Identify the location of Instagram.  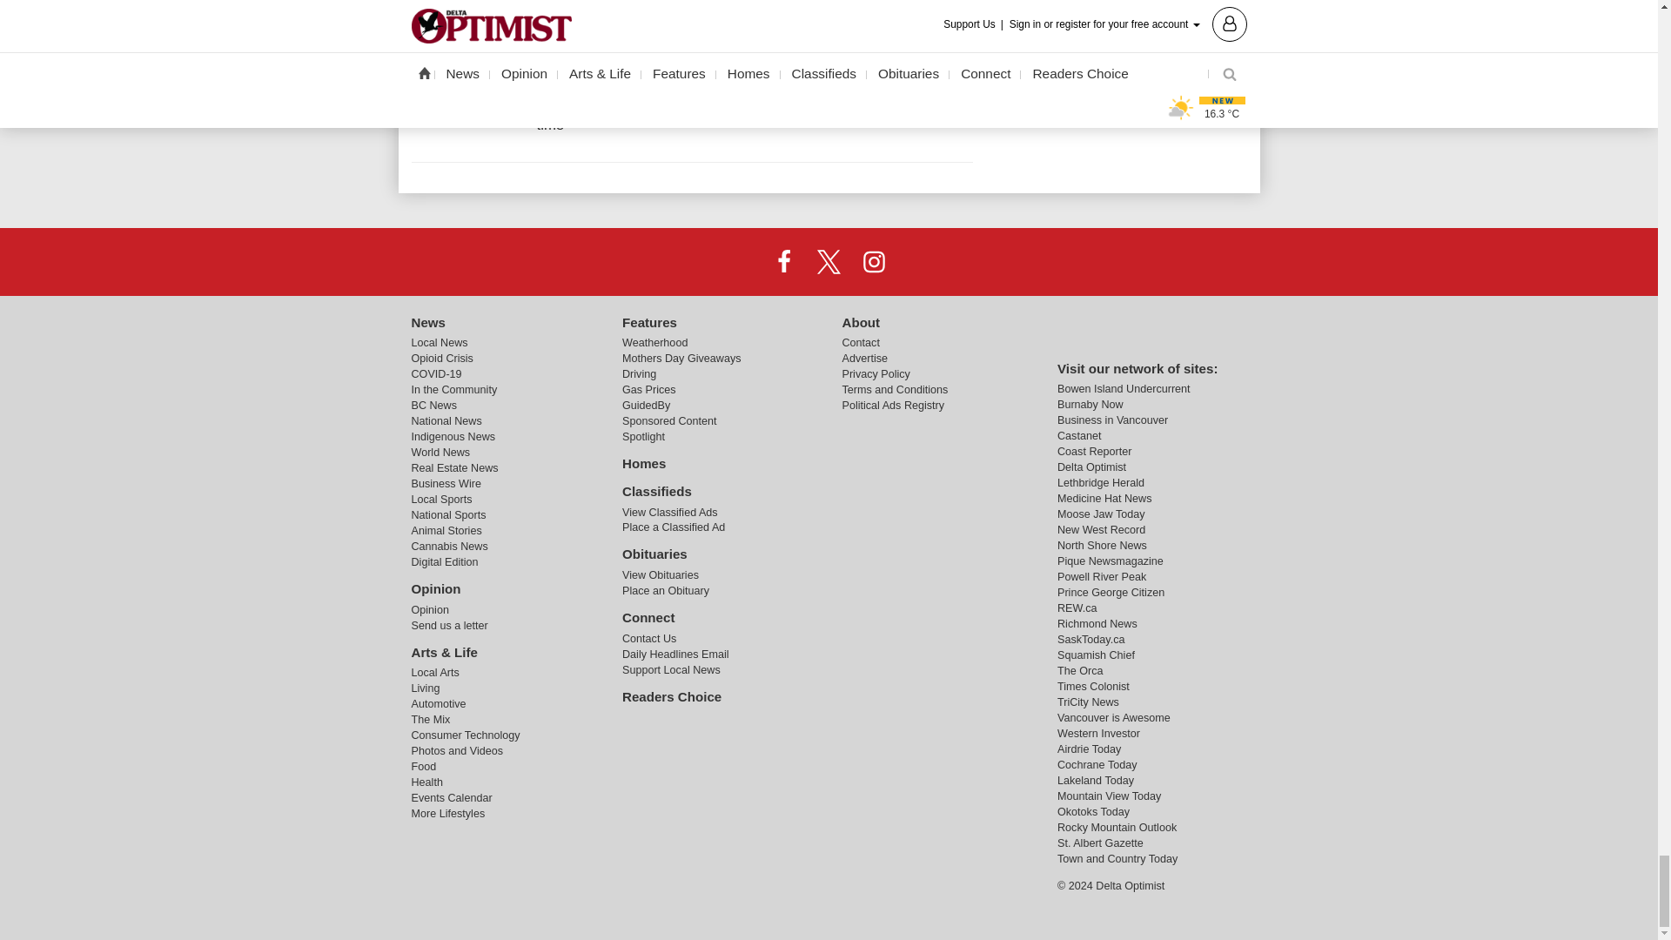
(873, 260).